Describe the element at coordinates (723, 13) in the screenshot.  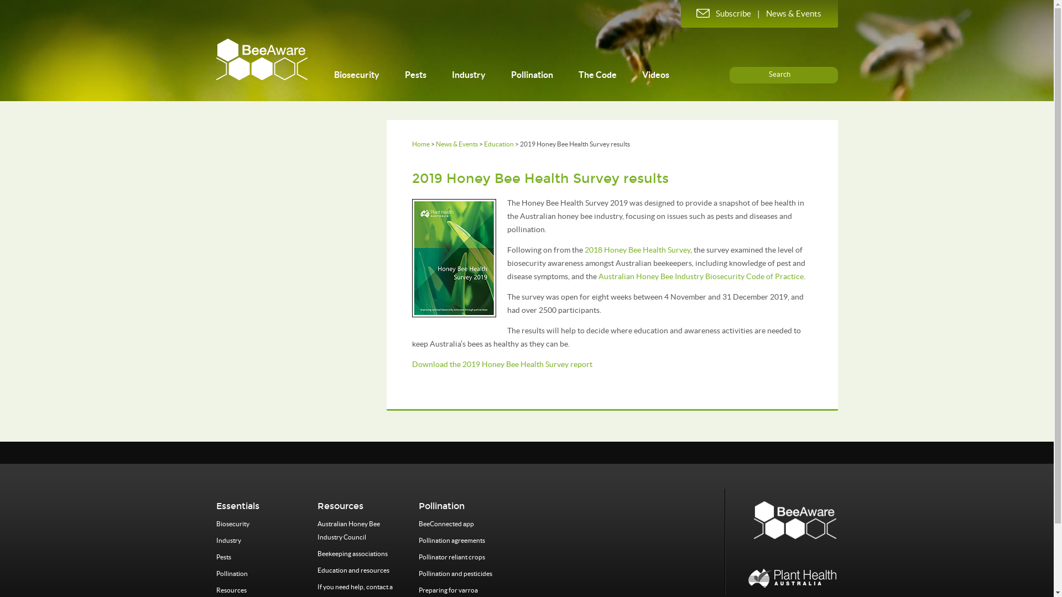
I see `Subscribe` at that location.